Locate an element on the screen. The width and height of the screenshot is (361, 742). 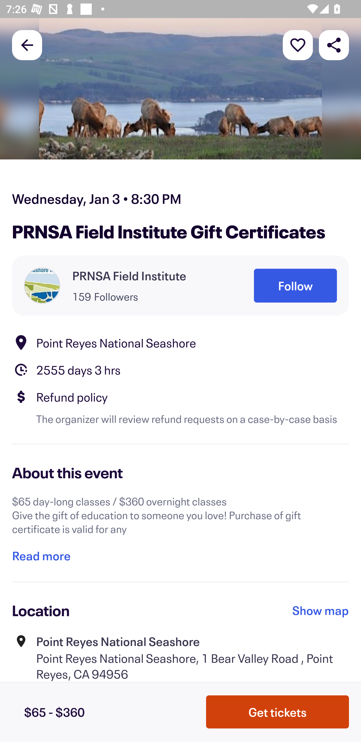
Follow is located at coordinates (295, 286).